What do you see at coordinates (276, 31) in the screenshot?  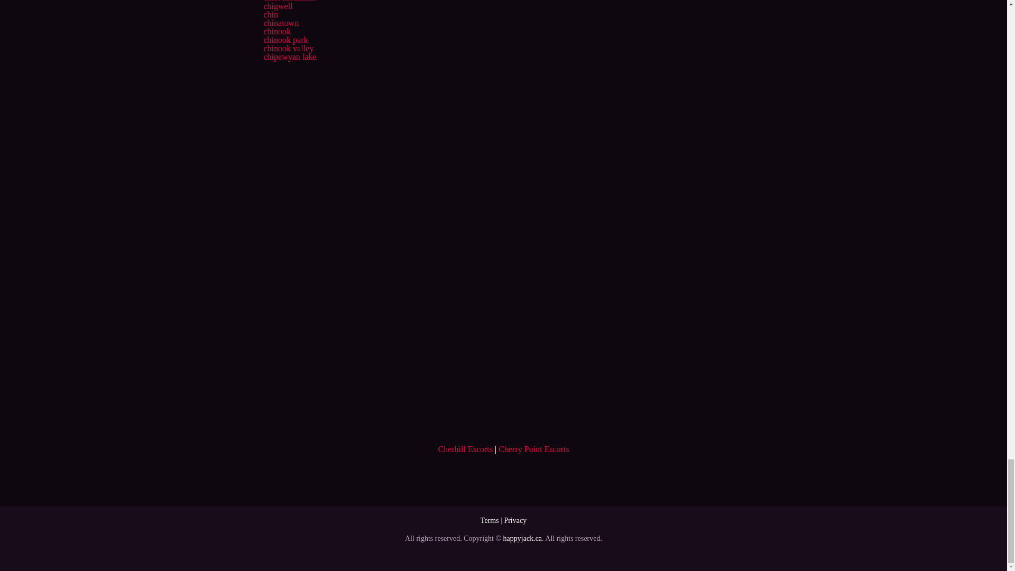 I see `chinook` at bounding box center [276, 31].